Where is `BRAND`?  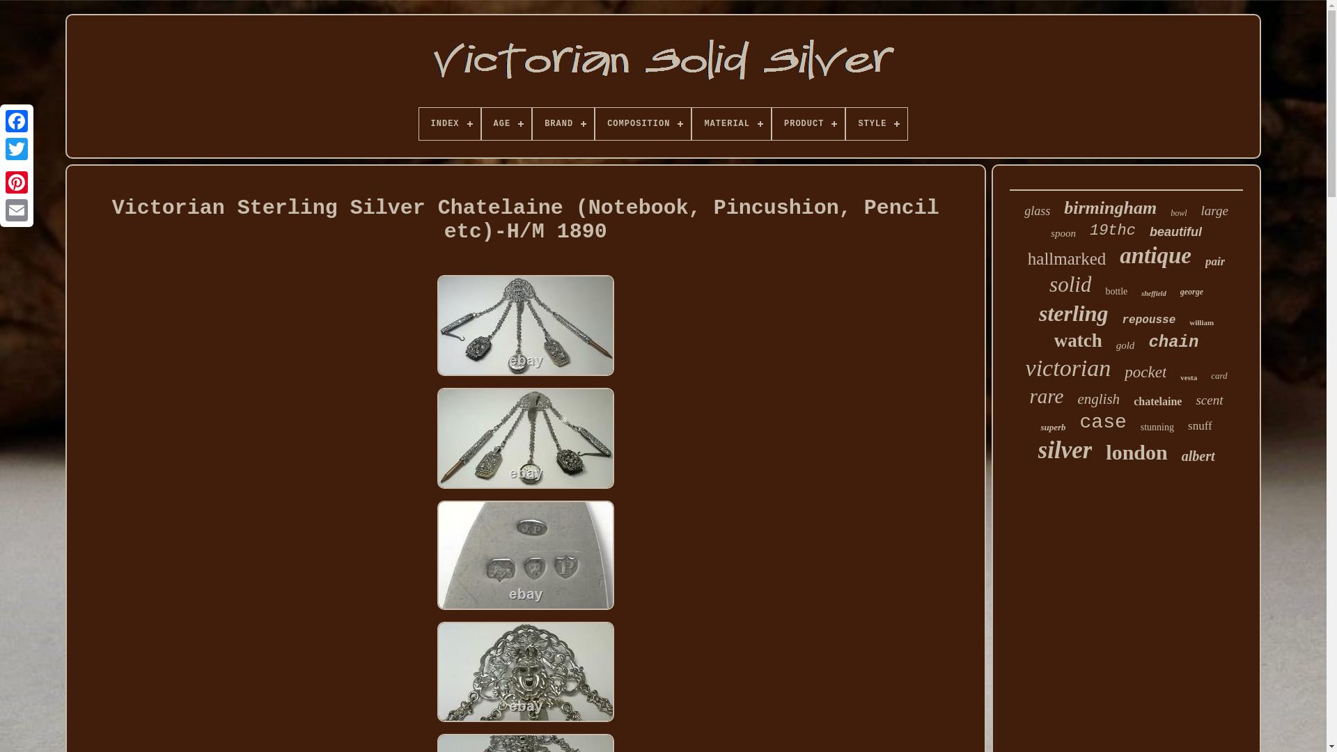 BRAND is located at coordinates (563, 124).